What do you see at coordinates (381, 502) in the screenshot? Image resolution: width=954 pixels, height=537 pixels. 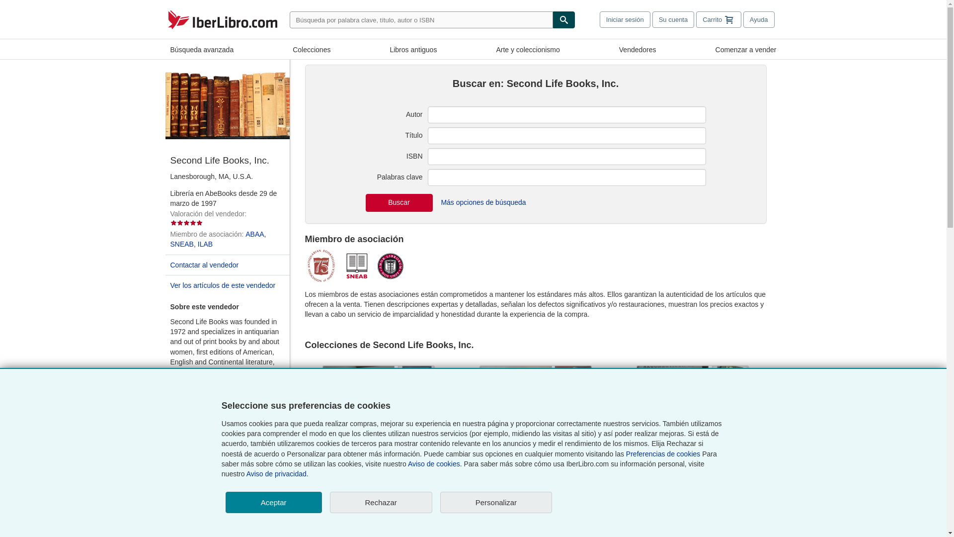 I see `Rechazar` at bounding box center [381, 502].